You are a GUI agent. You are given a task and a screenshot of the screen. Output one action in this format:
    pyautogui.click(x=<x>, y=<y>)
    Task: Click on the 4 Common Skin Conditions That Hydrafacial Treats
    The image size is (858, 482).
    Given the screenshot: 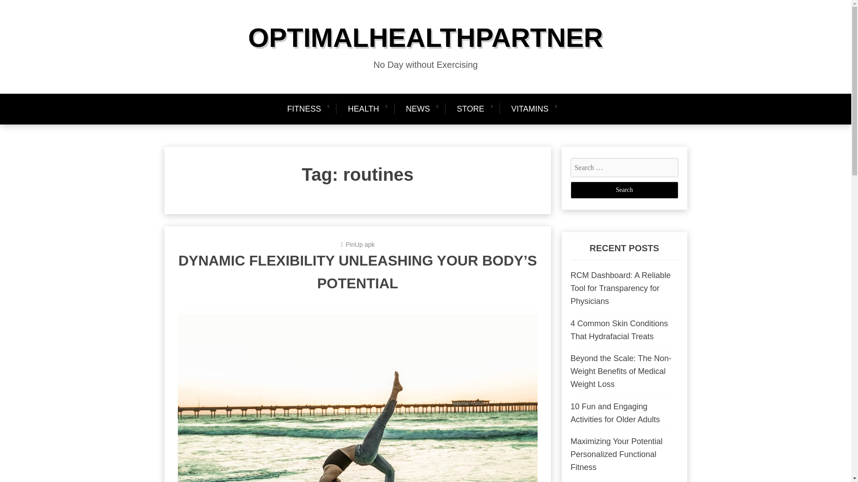 What is the action you would take?
    pyautogui.click(x=619, y=329)
    